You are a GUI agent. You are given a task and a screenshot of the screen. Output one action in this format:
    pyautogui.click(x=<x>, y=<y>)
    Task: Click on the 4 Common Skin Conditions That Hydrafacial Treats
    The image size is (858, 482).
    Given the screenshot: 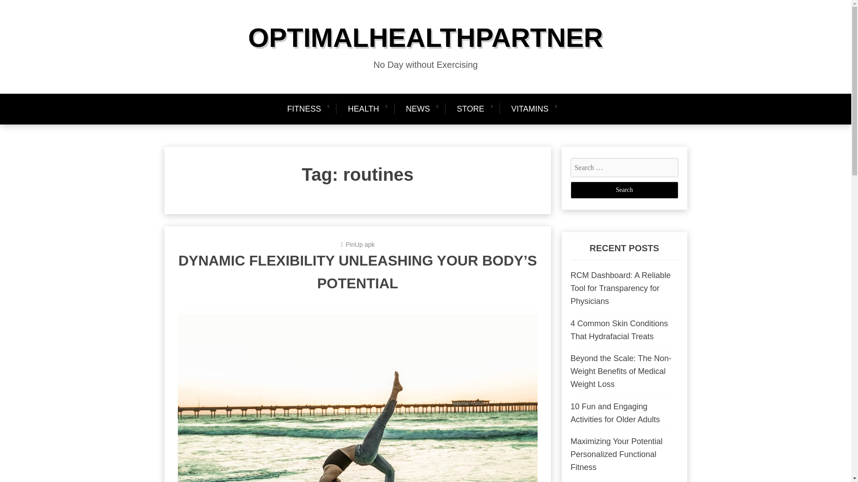 What is the action you would take?
    pyautogui.click(x=619, y=329)
    